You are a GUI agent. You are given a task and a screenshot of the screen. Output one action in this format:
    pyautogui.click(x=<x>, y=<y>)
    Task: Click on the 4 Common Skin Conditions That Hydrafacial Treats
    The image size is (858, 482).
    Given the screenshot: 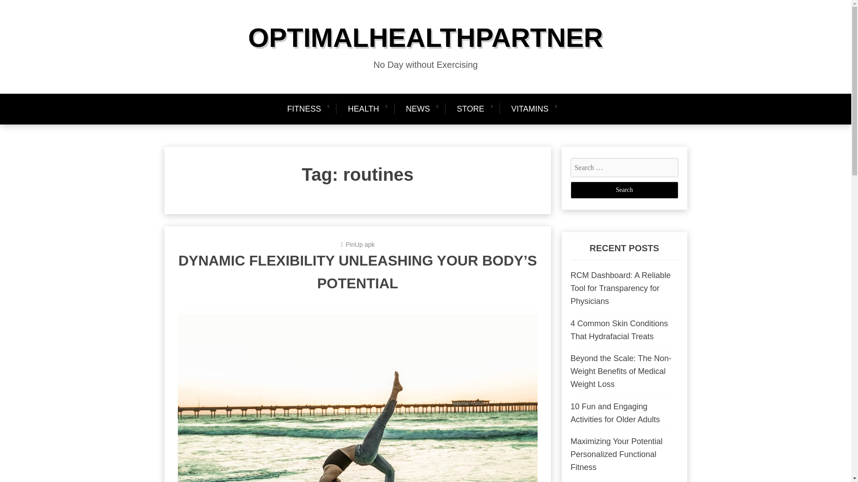 What is the action you would take?
    pyautogui.click(x=619, y=329)
    